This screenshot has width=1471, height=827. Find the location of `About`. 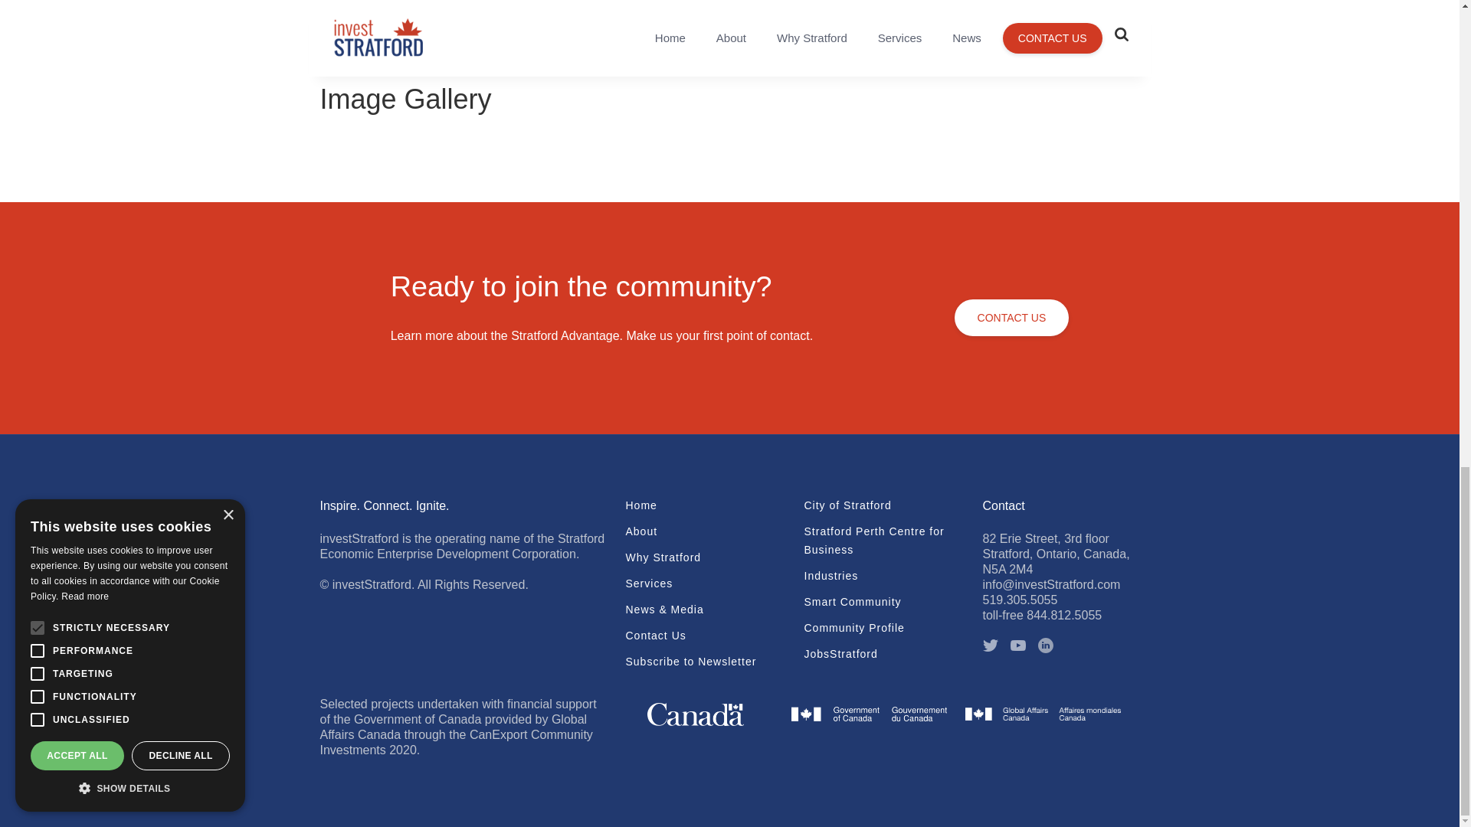

About is located at coordinates (705, 531).